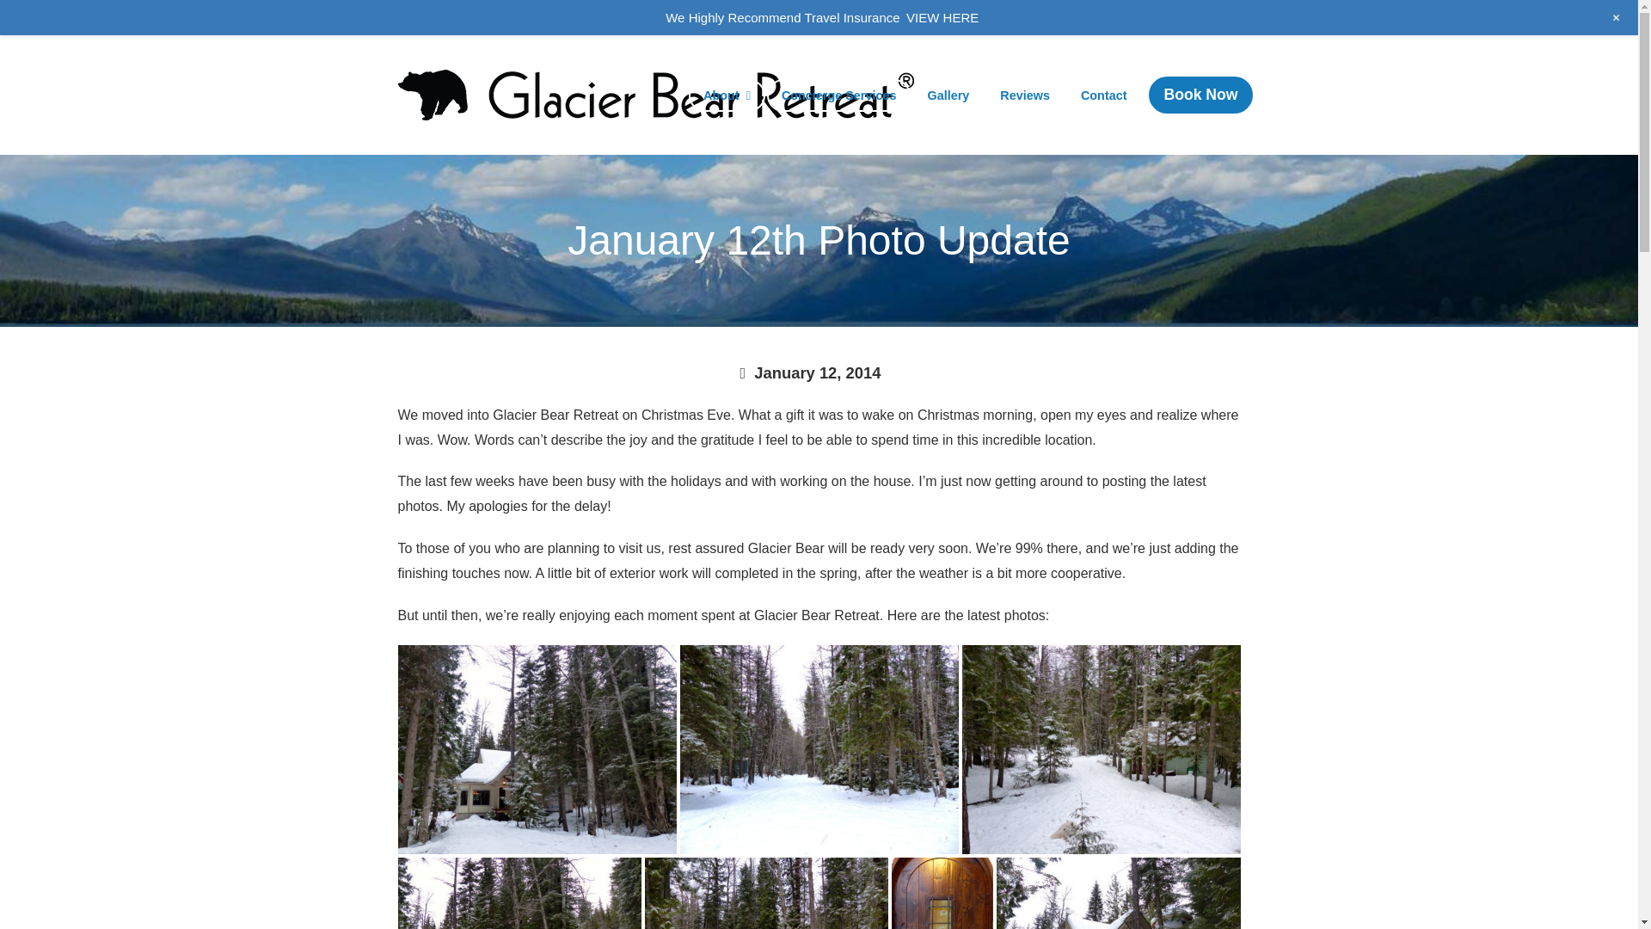 The image size is (1651, 929). What do you see at coordinates (1103, 95) in the screenshot?
I see `Contact` at bounding box center [1103, 95].